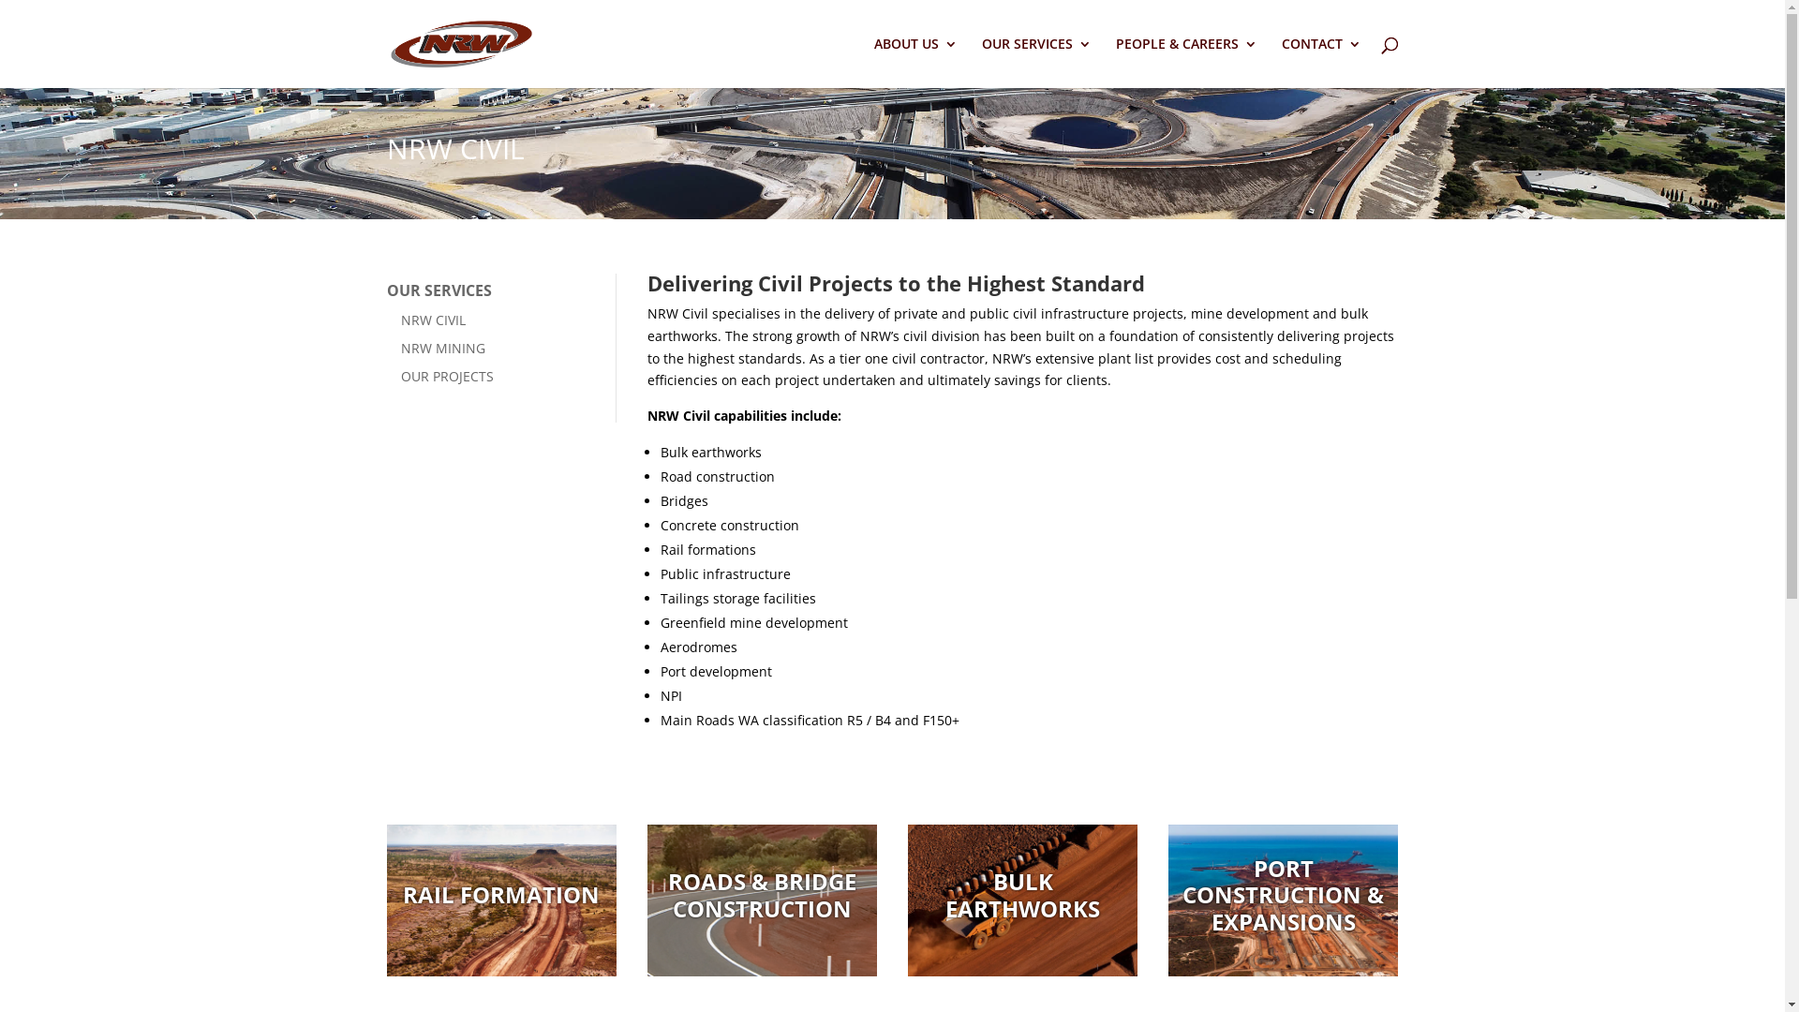 This screenshot has width=1799, height=1012. Describe the element at coordinates (763, 896) in the screenshot. I see `ROADS & BRIDGE CONSTRUCTION` at that location.